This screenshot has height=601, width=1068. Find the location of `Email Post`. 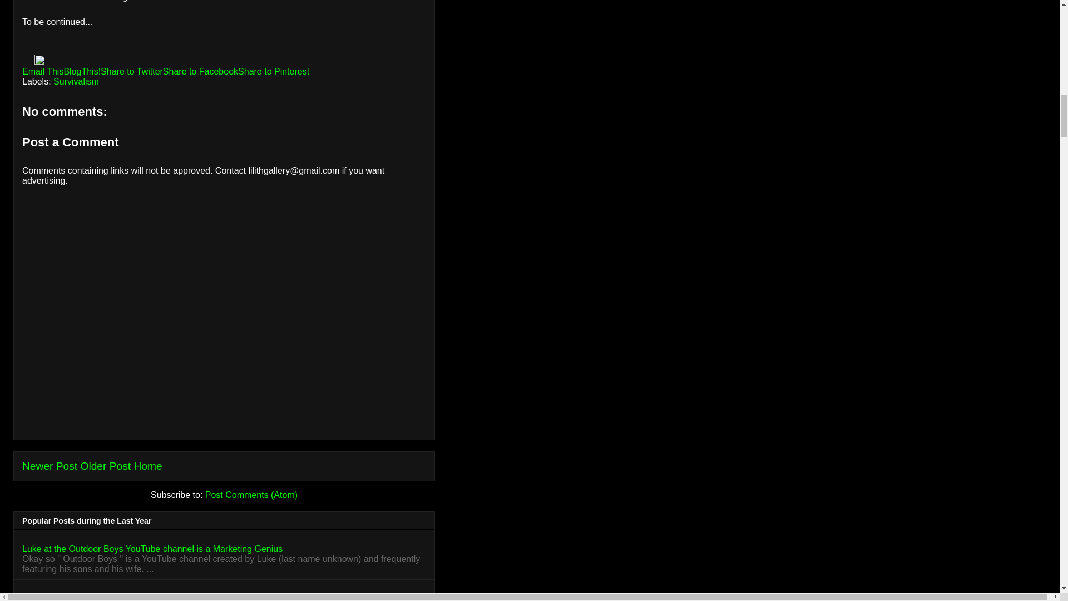

Email Post is located at coordinates (28, 61).